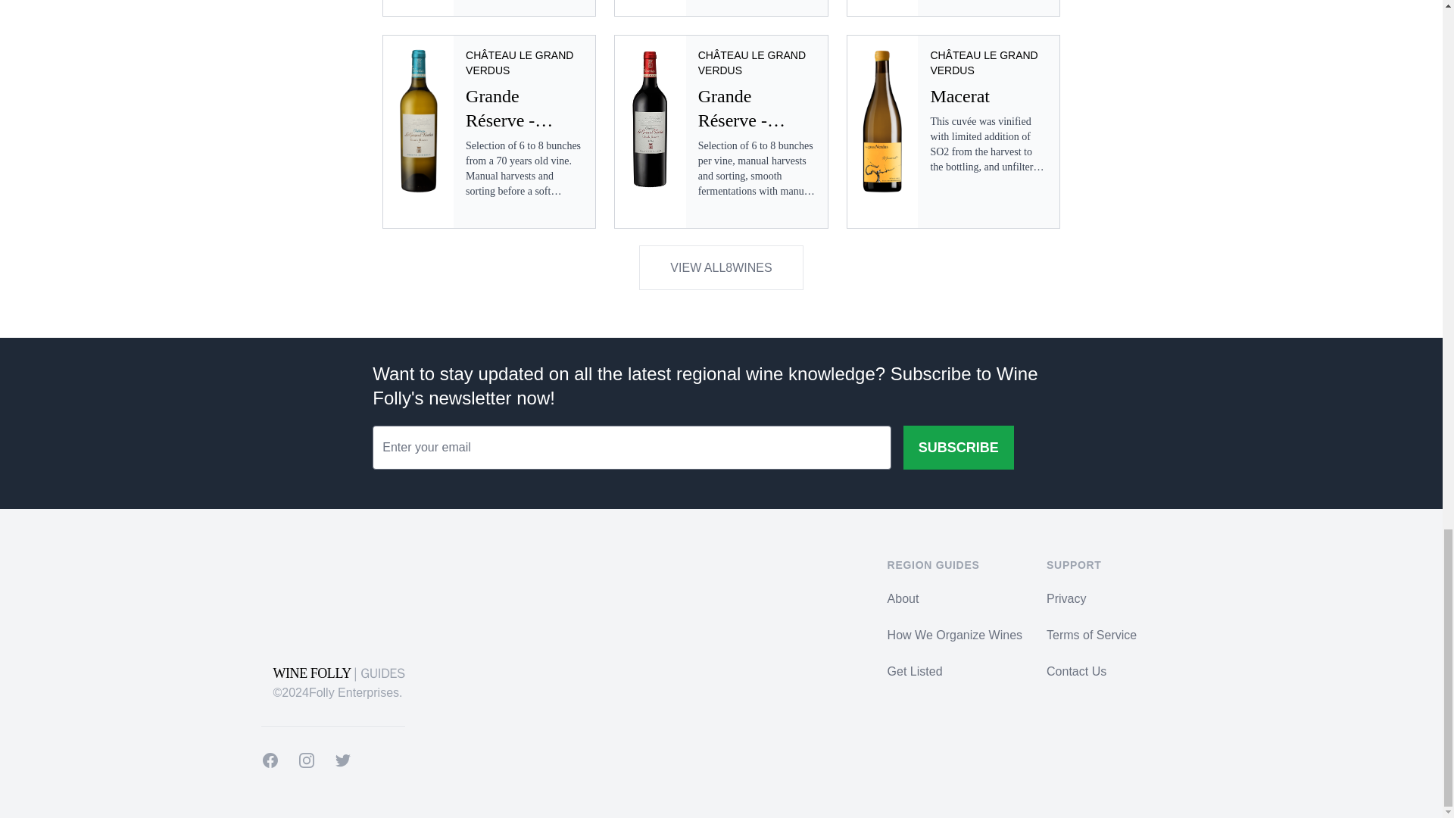 This screenshot has height=818, width=1454. I want to click on Get Listed, so click(915, 671).